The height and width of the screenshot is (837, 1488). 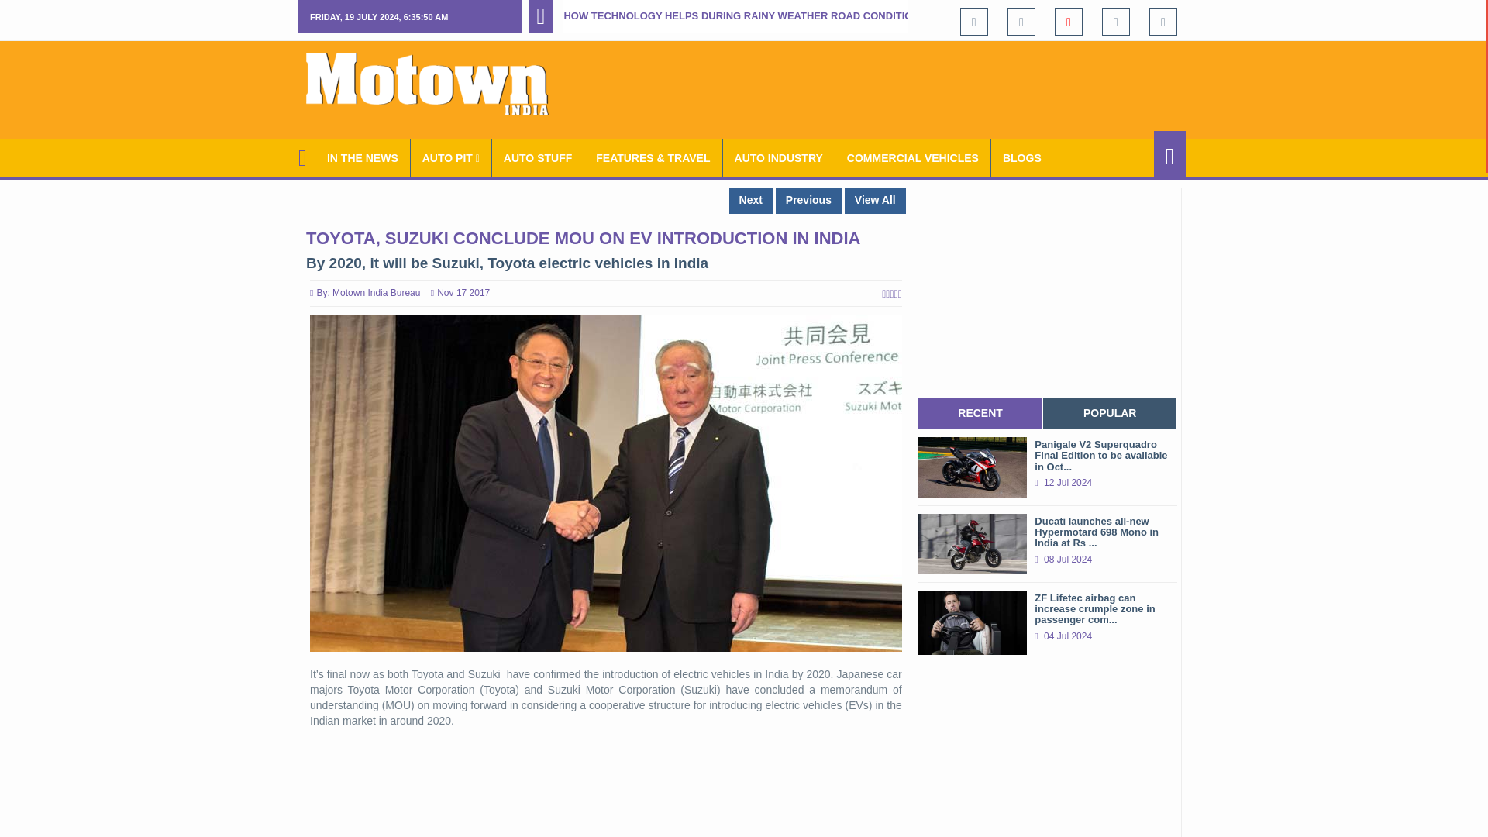 What do you see at coordinates (1021, 158) in the screenshot?
I see `BLOGS` at bounding box center [1021, 158].